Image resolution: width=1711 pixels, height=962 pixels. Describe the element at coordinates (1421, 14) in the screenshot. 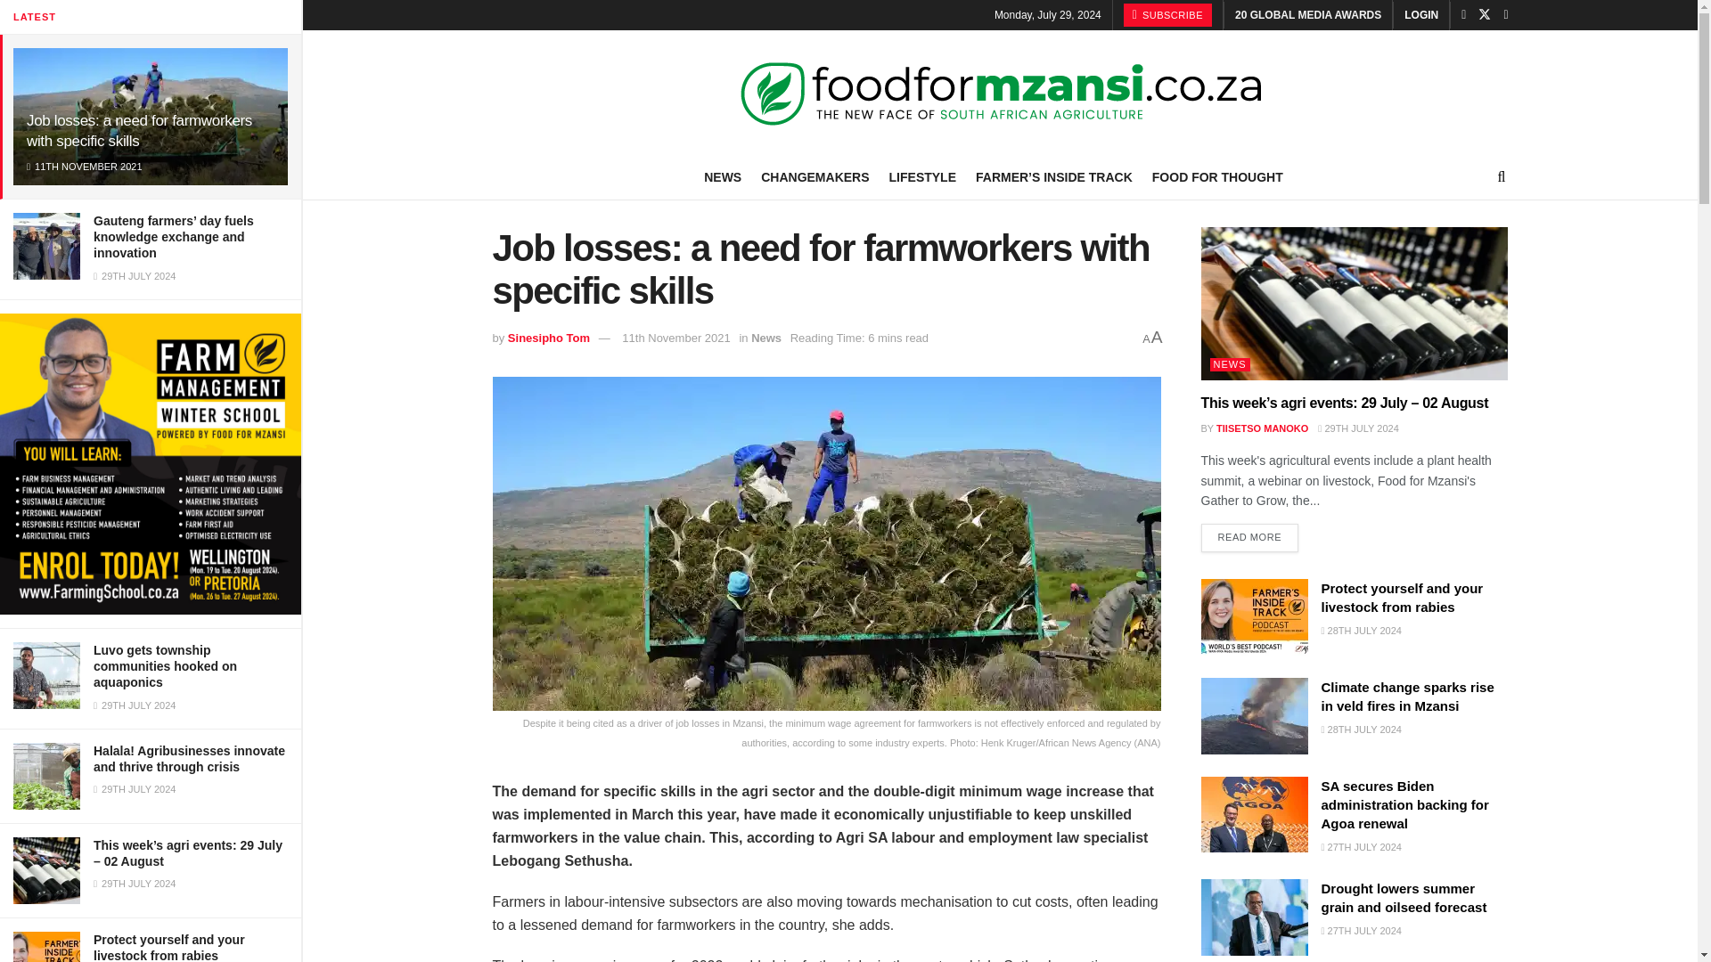

I see `LOGIN` at that location.